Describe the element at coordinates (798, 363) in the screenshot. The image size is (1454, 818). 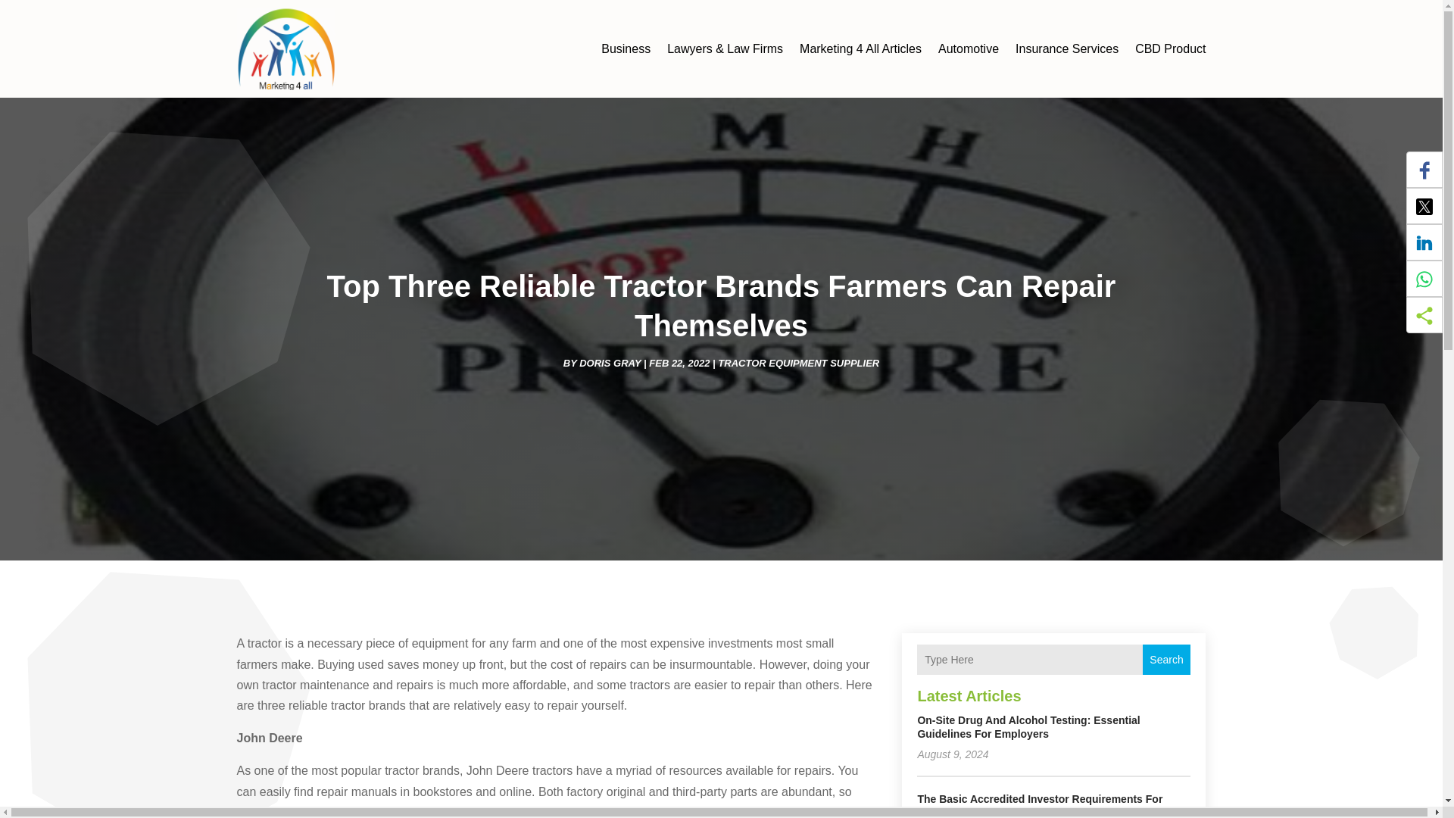
I see `TRACTOR EQUIPMENT SUPPLIER` at that location.